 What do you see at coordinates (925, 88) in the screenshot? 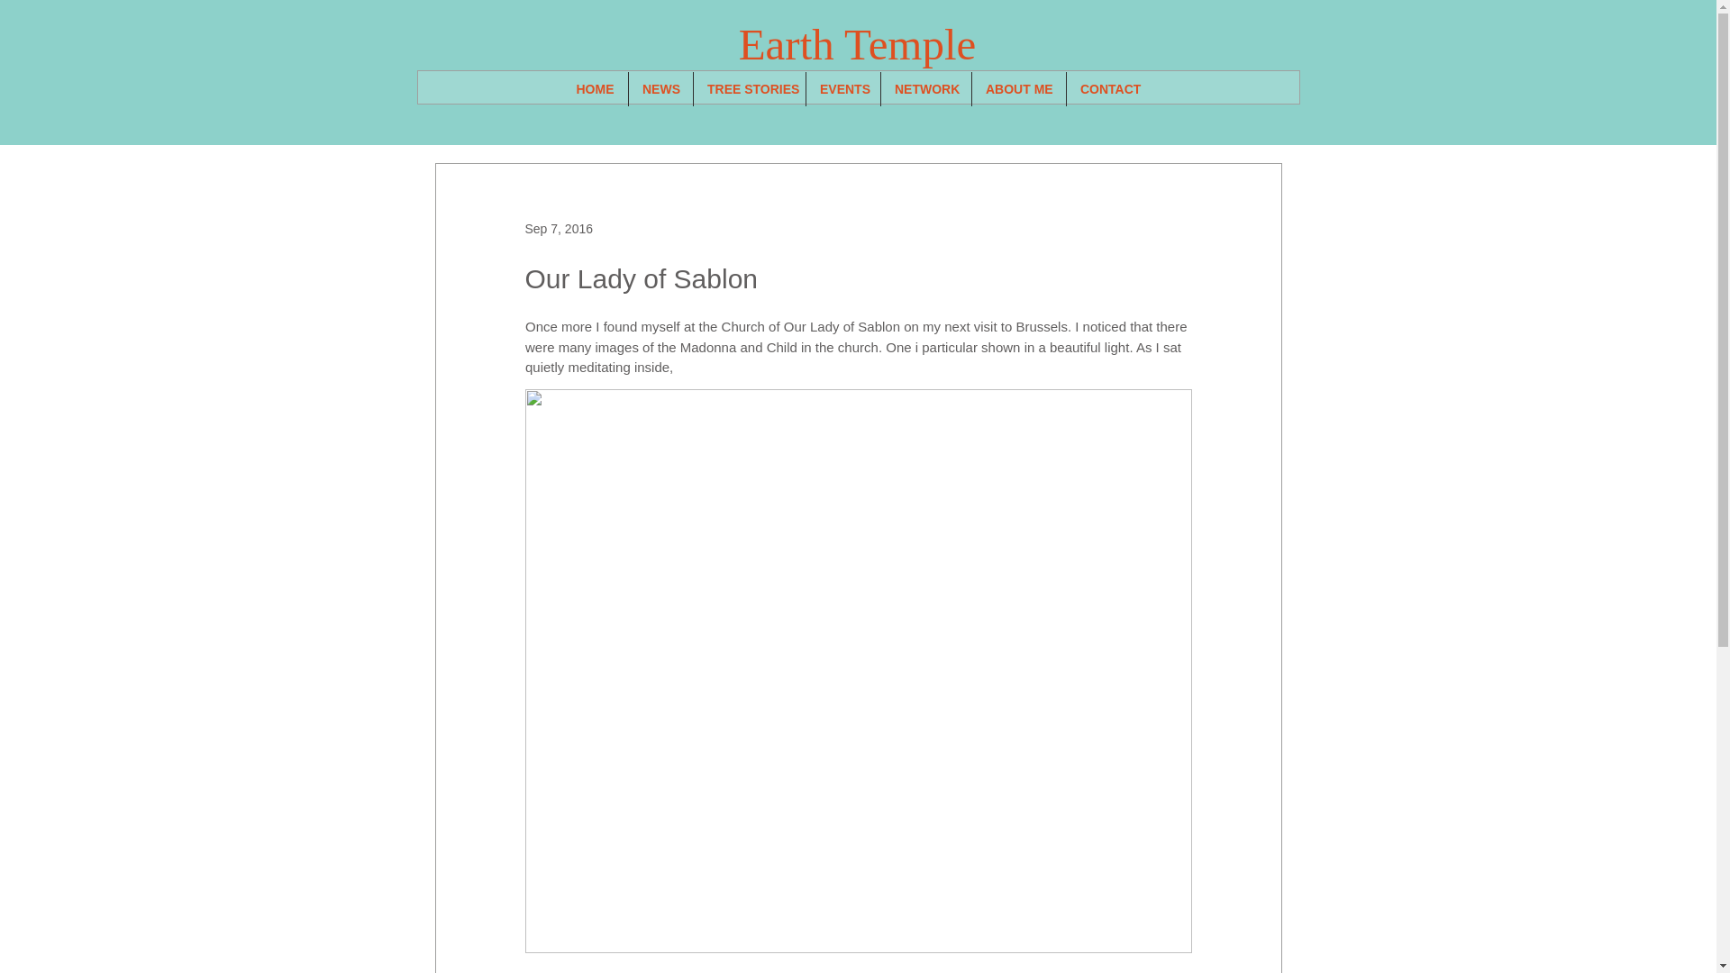
I see `NETWORK` at bounding box center [925, 88].